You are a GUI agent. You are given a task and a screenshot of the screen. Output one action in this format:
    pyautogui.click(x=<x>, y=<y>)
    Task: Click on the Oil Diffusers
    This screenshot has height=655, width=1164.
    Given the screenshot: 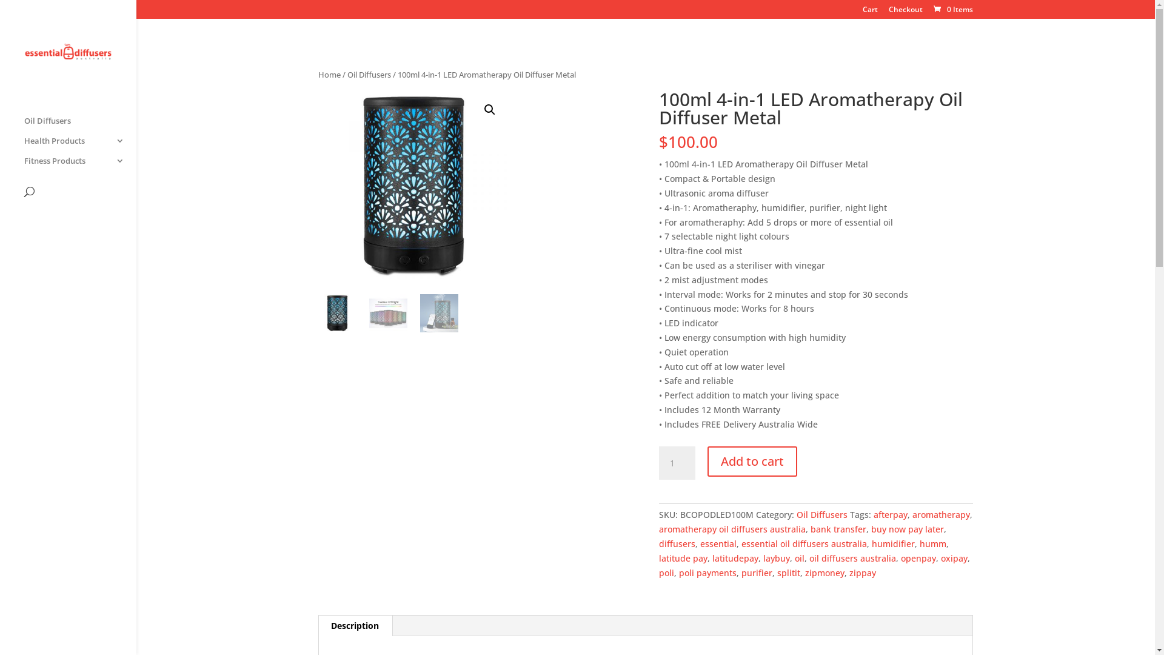 What is the action you would take?
    pyautogui.click(x=822, y=514)
    